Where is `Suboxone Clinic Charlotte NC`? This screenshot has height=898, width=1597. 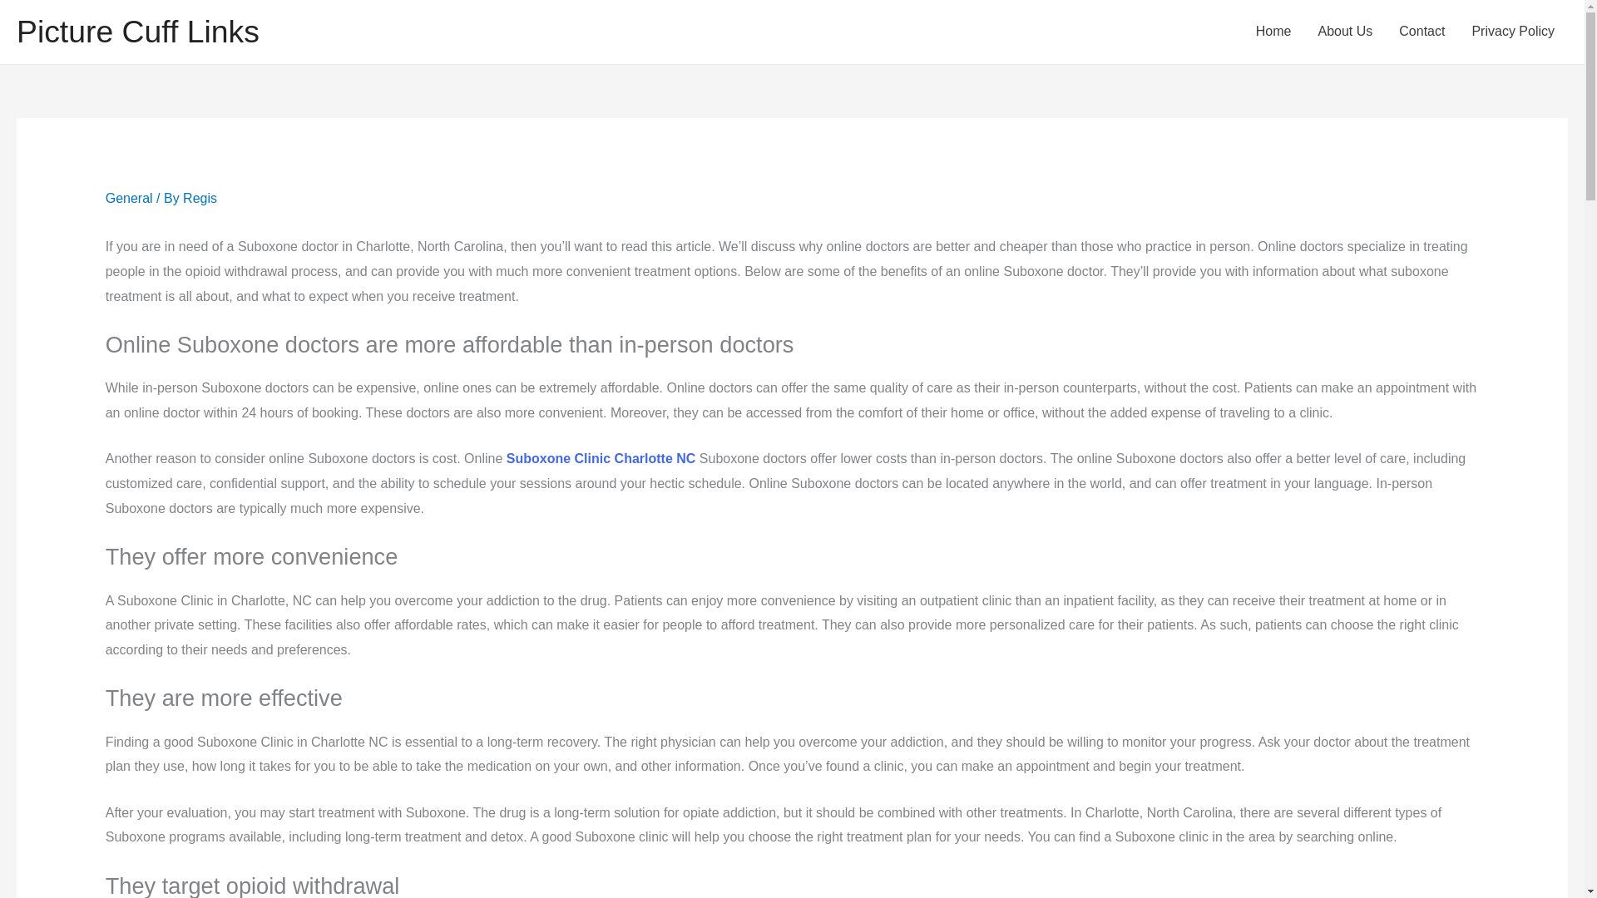
Suboxone Clinic Charlotte NC is located at coordinates (601, 459).